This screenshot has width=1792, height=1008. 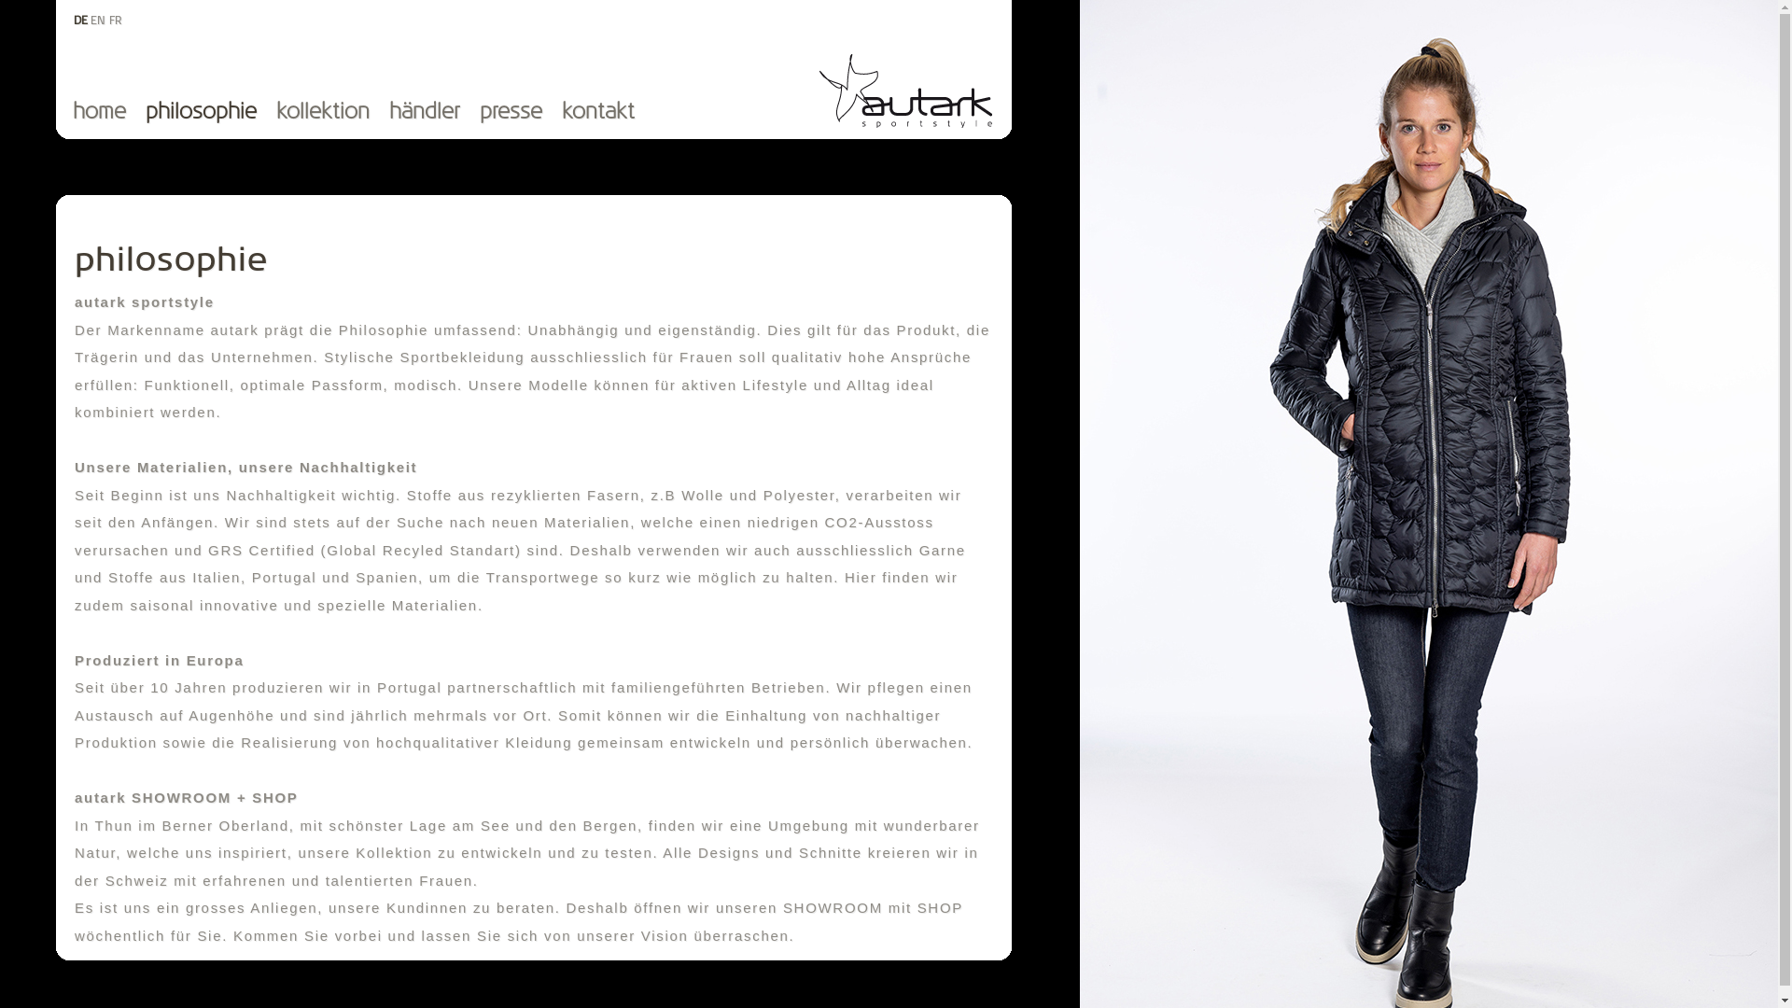 I want to click on presse, so click(x=521, y=113).